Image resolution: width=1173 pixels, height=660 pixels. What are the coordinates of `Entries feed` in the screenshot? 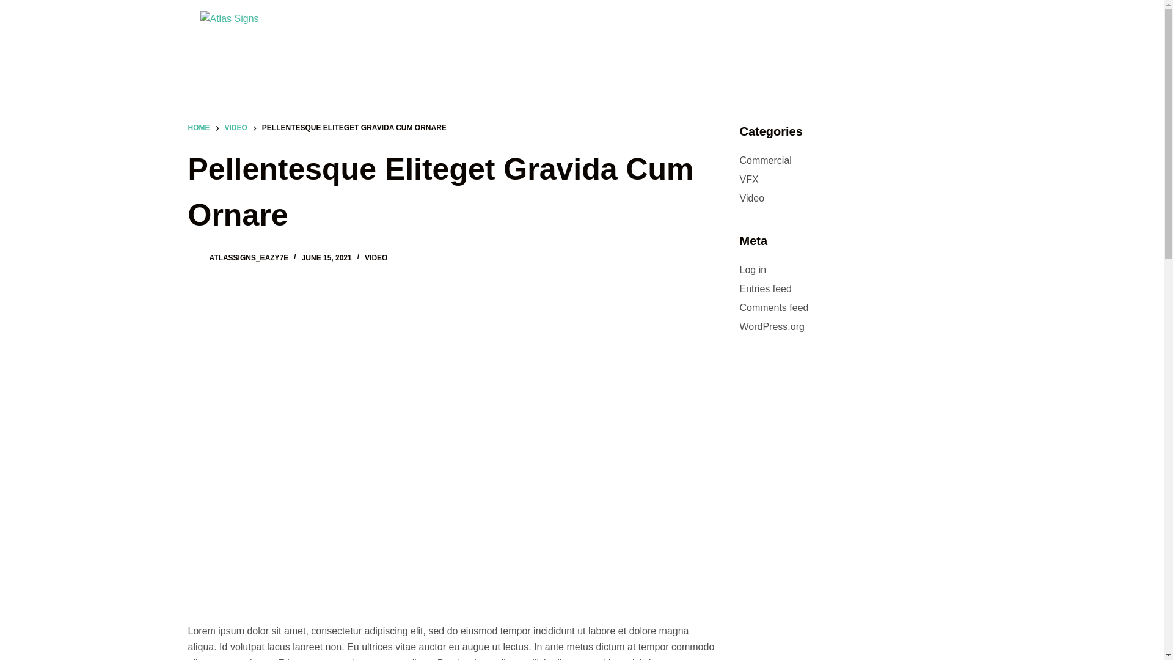 It's located at (765, 288).